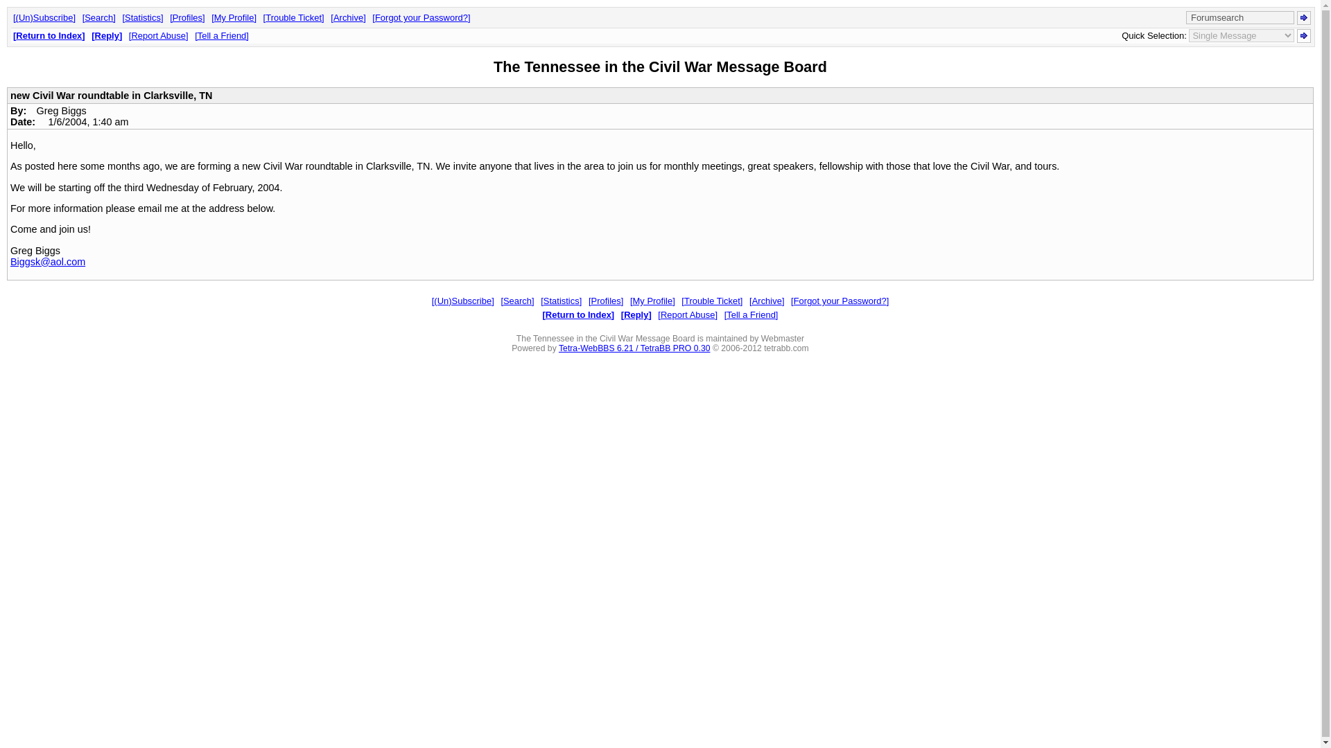 Image resolution: width=1331 pixels, height=748 pixels. What do you see at coordinates (222, 36) in the screenshot?
I see `Tell a Friend` at bounding box center [222, 36].